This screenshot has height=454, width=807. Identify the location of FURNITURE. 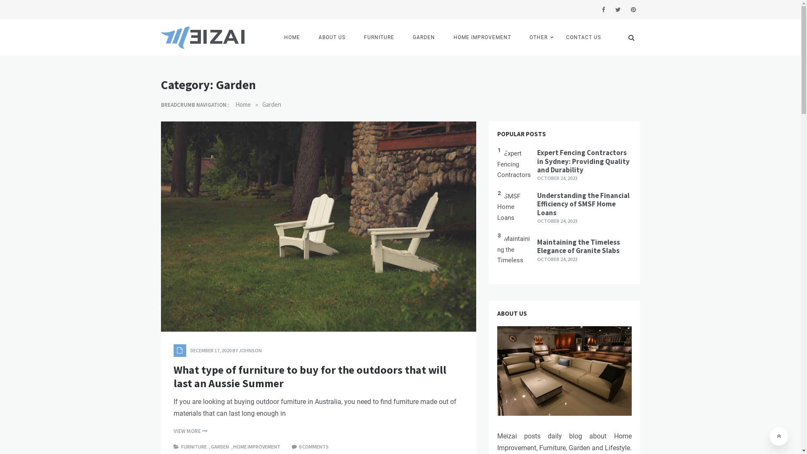
(195, 446).